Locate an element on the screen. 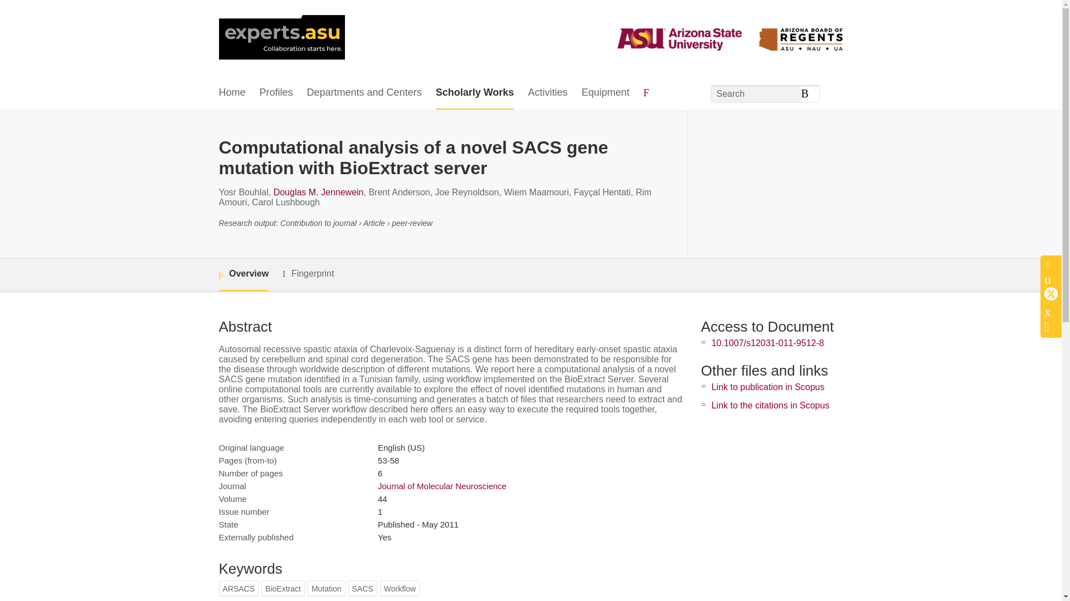 This screenshot has height=601, width=1070. Link to the citations in Scopus is located at coordinates (770, 405).